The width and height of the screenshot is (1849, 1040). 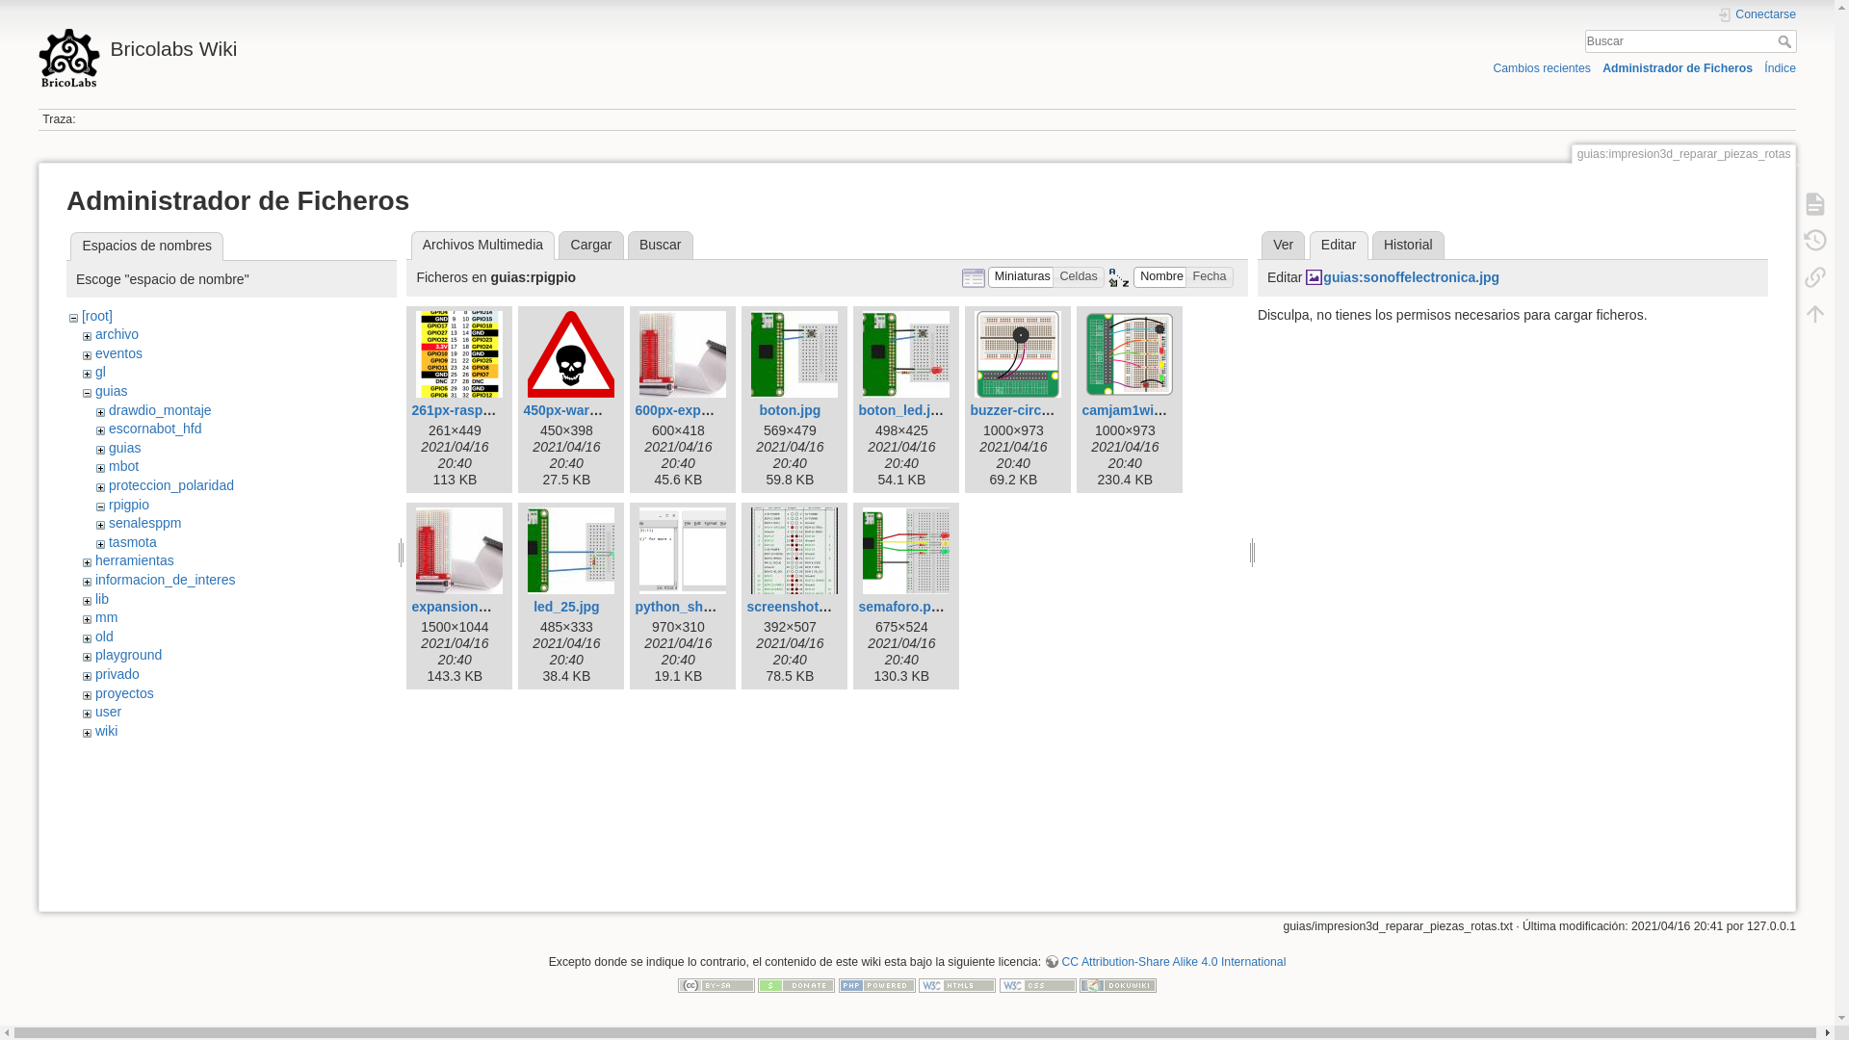 What do you see at coordinates (721, 410) in the screenshot?
I see `600px-expansion_raspi.jpg` at bounding box center [721, 410].